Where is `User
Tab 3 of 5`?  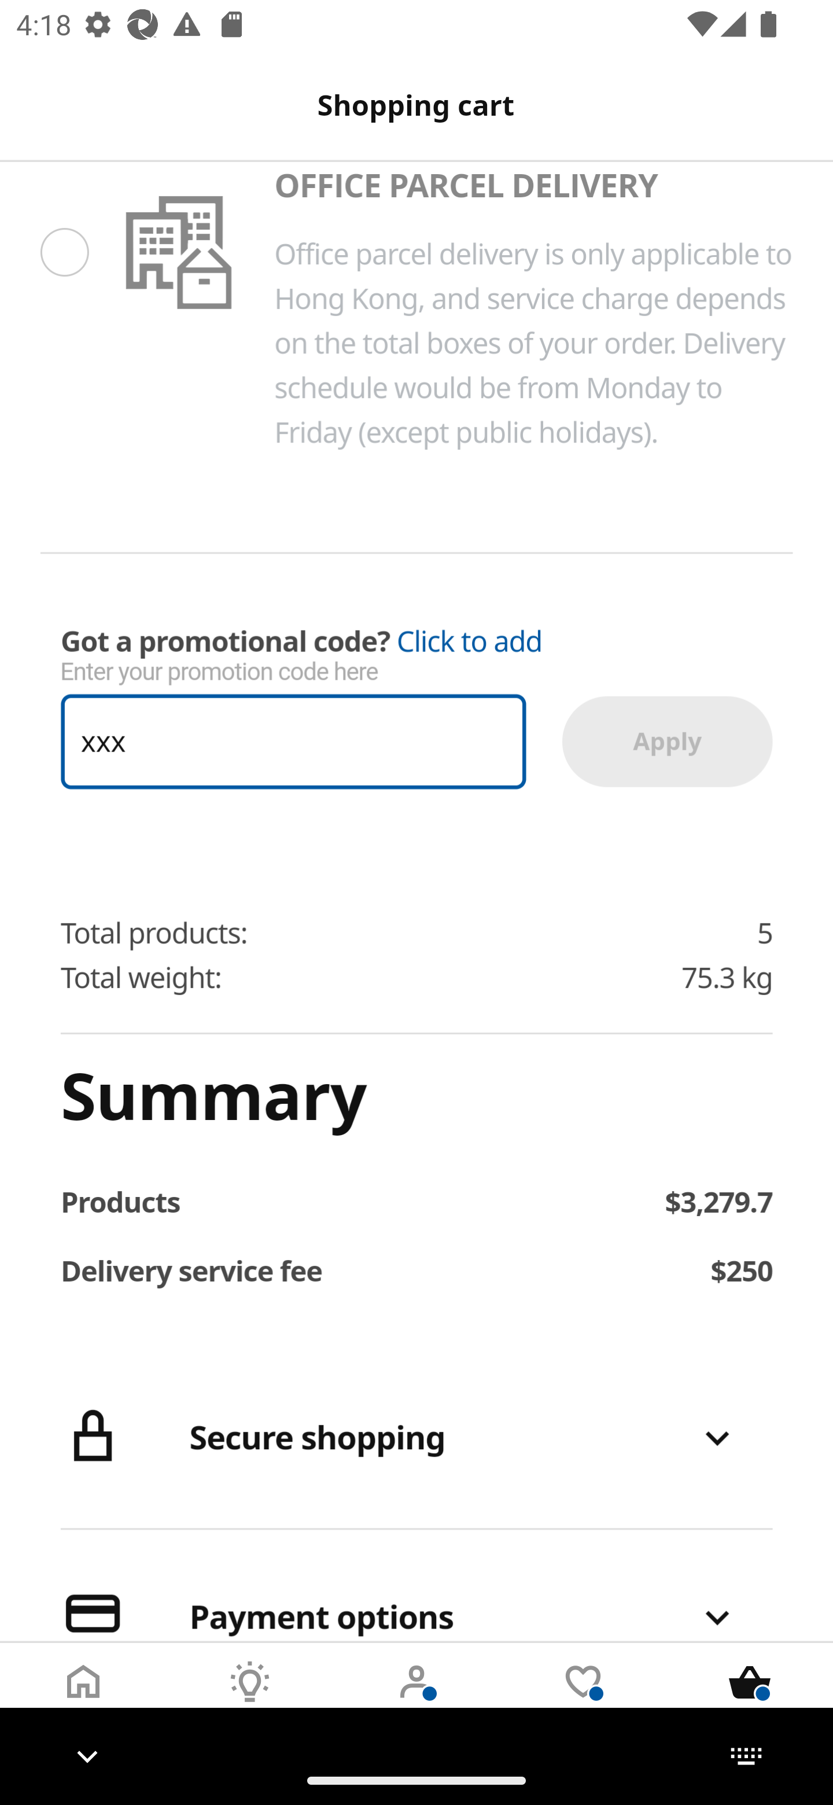
User
Tab 3 of 5 is located at coordinates (417, 1699).